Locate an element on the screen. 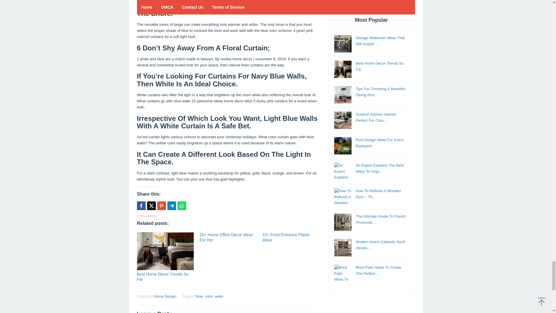  walls is located at coordinates (219, 296).